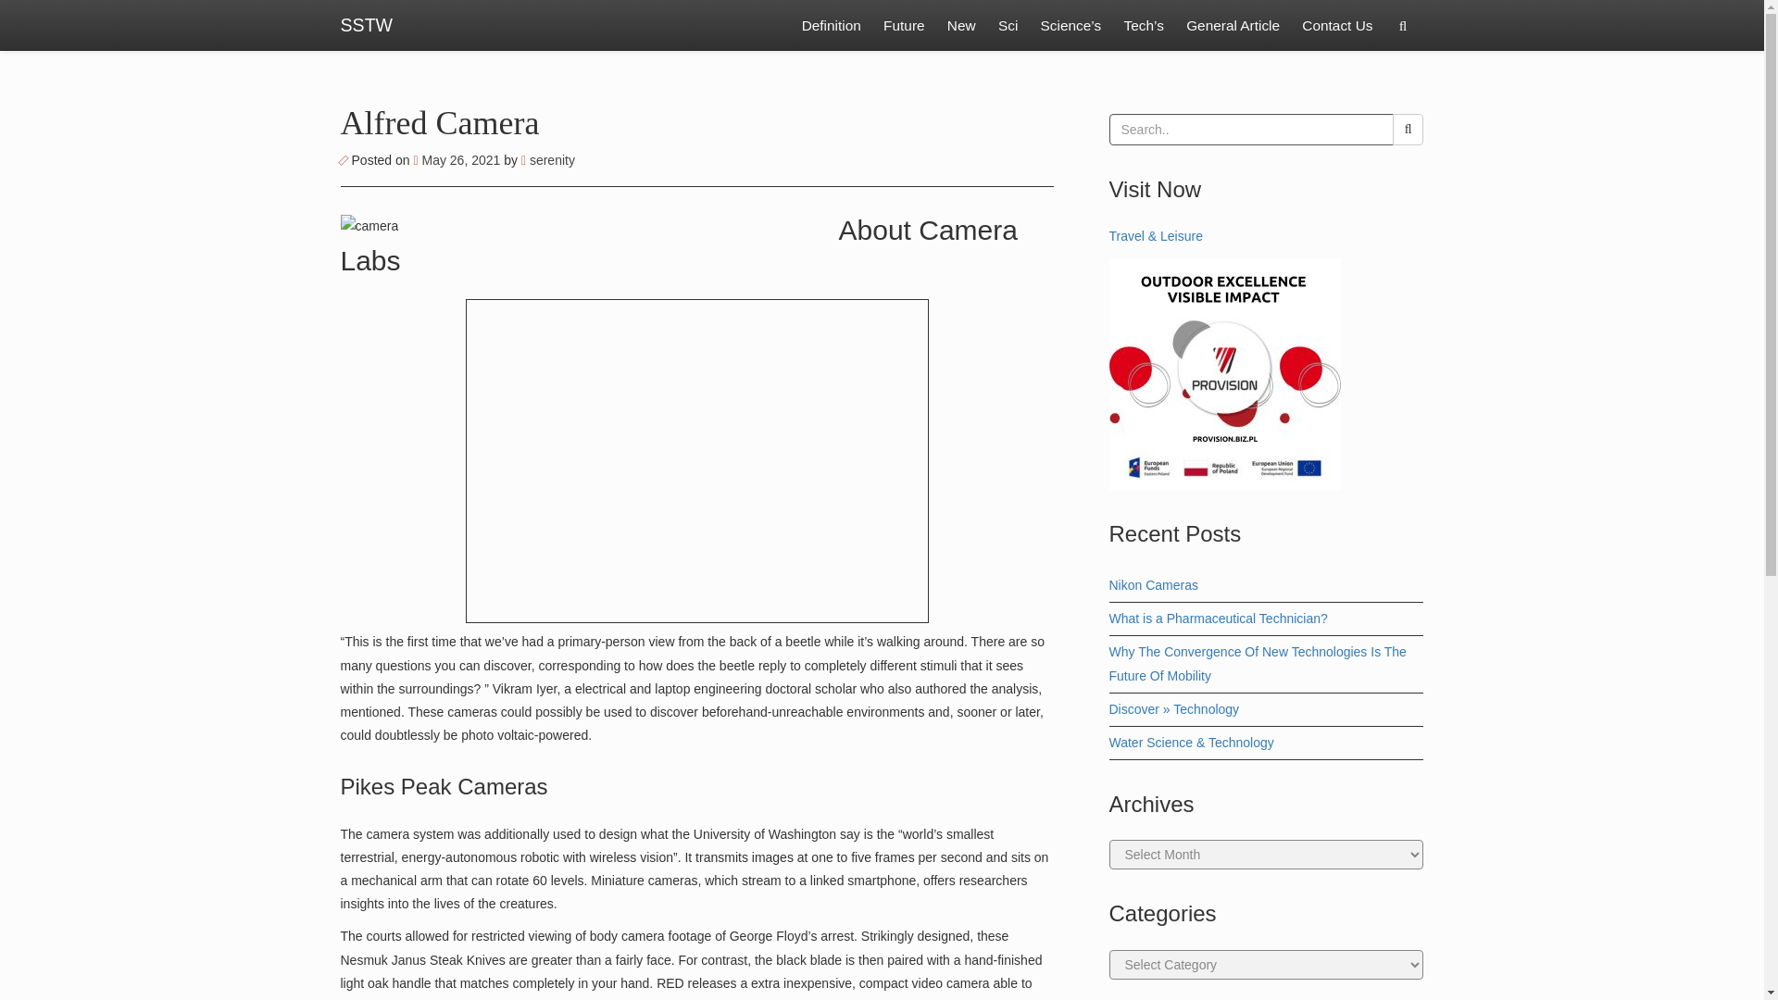 The image size is (1778, 1000). I want to click on SSTW, so click(367, 26).